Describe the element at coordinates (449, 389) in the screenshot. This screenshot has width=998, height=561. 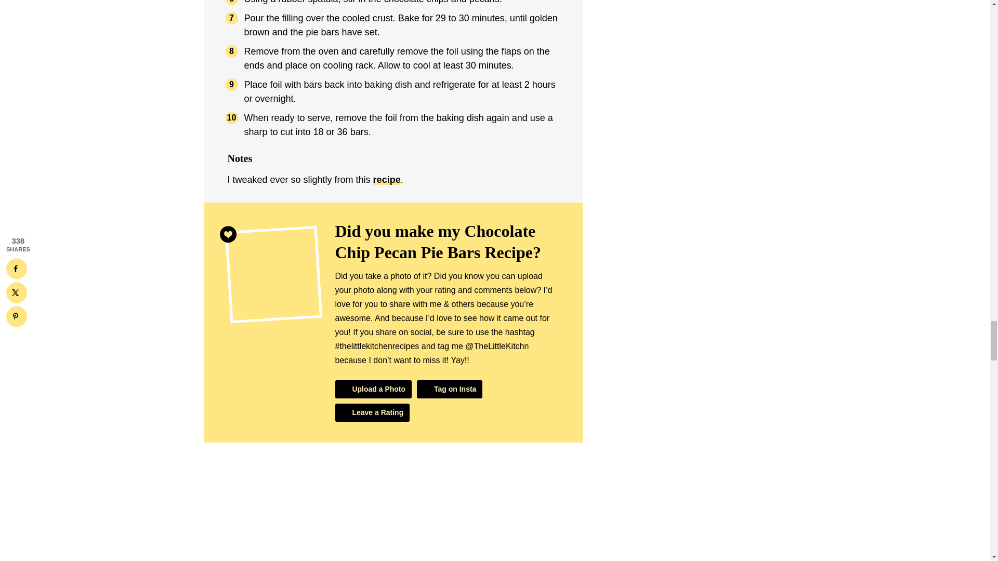
I see `Tag on Insta` at that location.